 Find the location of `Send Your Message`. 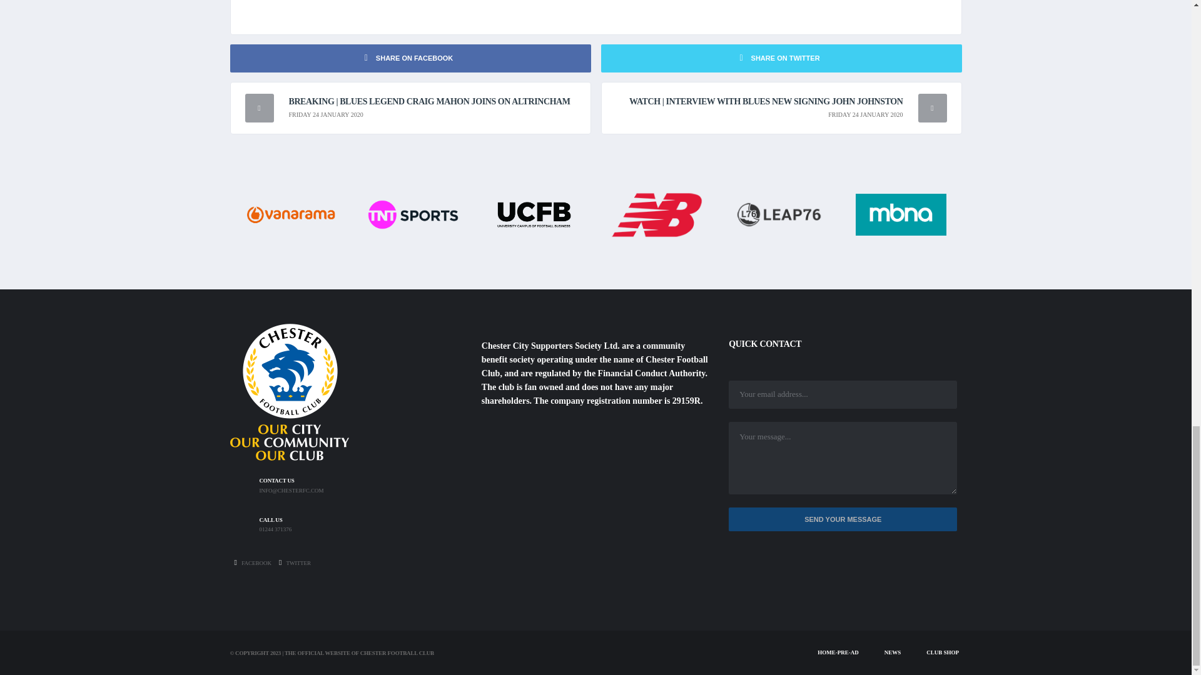

Send Your Message is located at coordinates (843, 520).